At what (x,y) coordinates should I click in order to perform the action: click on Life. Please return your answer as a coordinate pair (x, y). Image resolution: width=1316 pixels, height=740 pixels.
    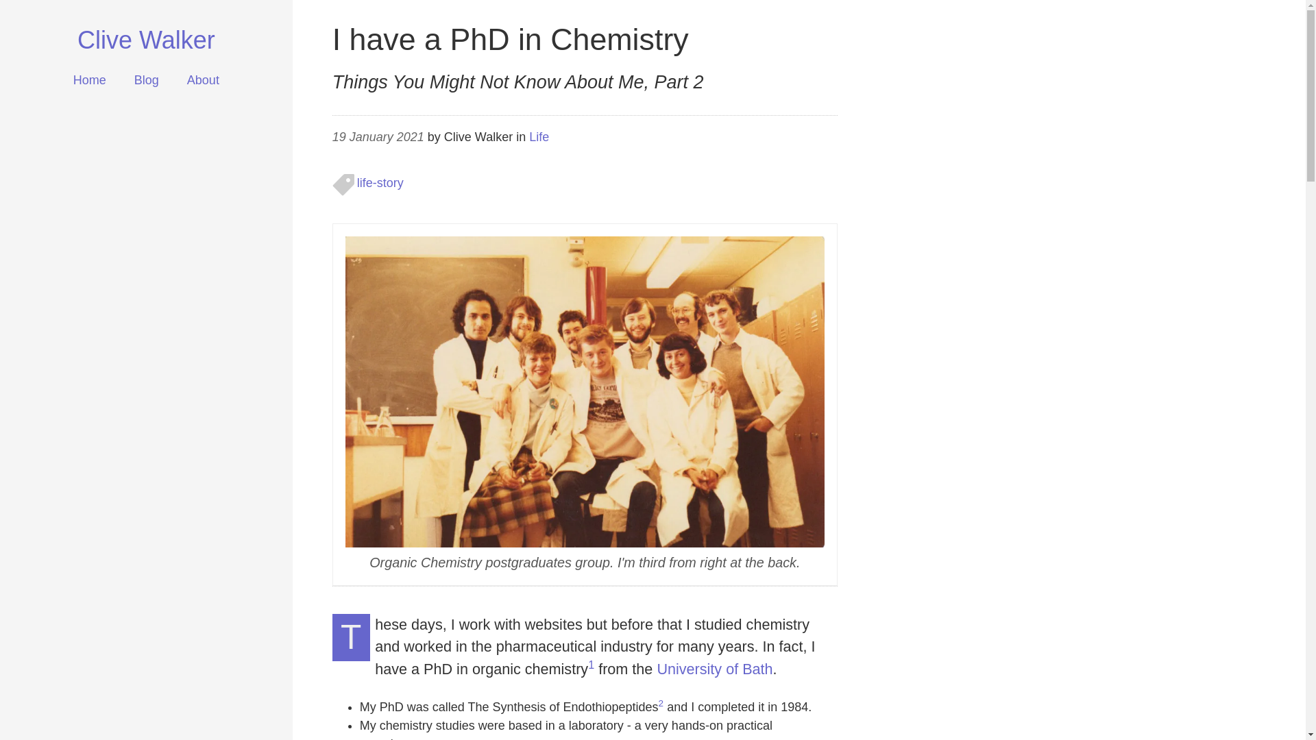
    Looking at the image, I should click on (539, 137).